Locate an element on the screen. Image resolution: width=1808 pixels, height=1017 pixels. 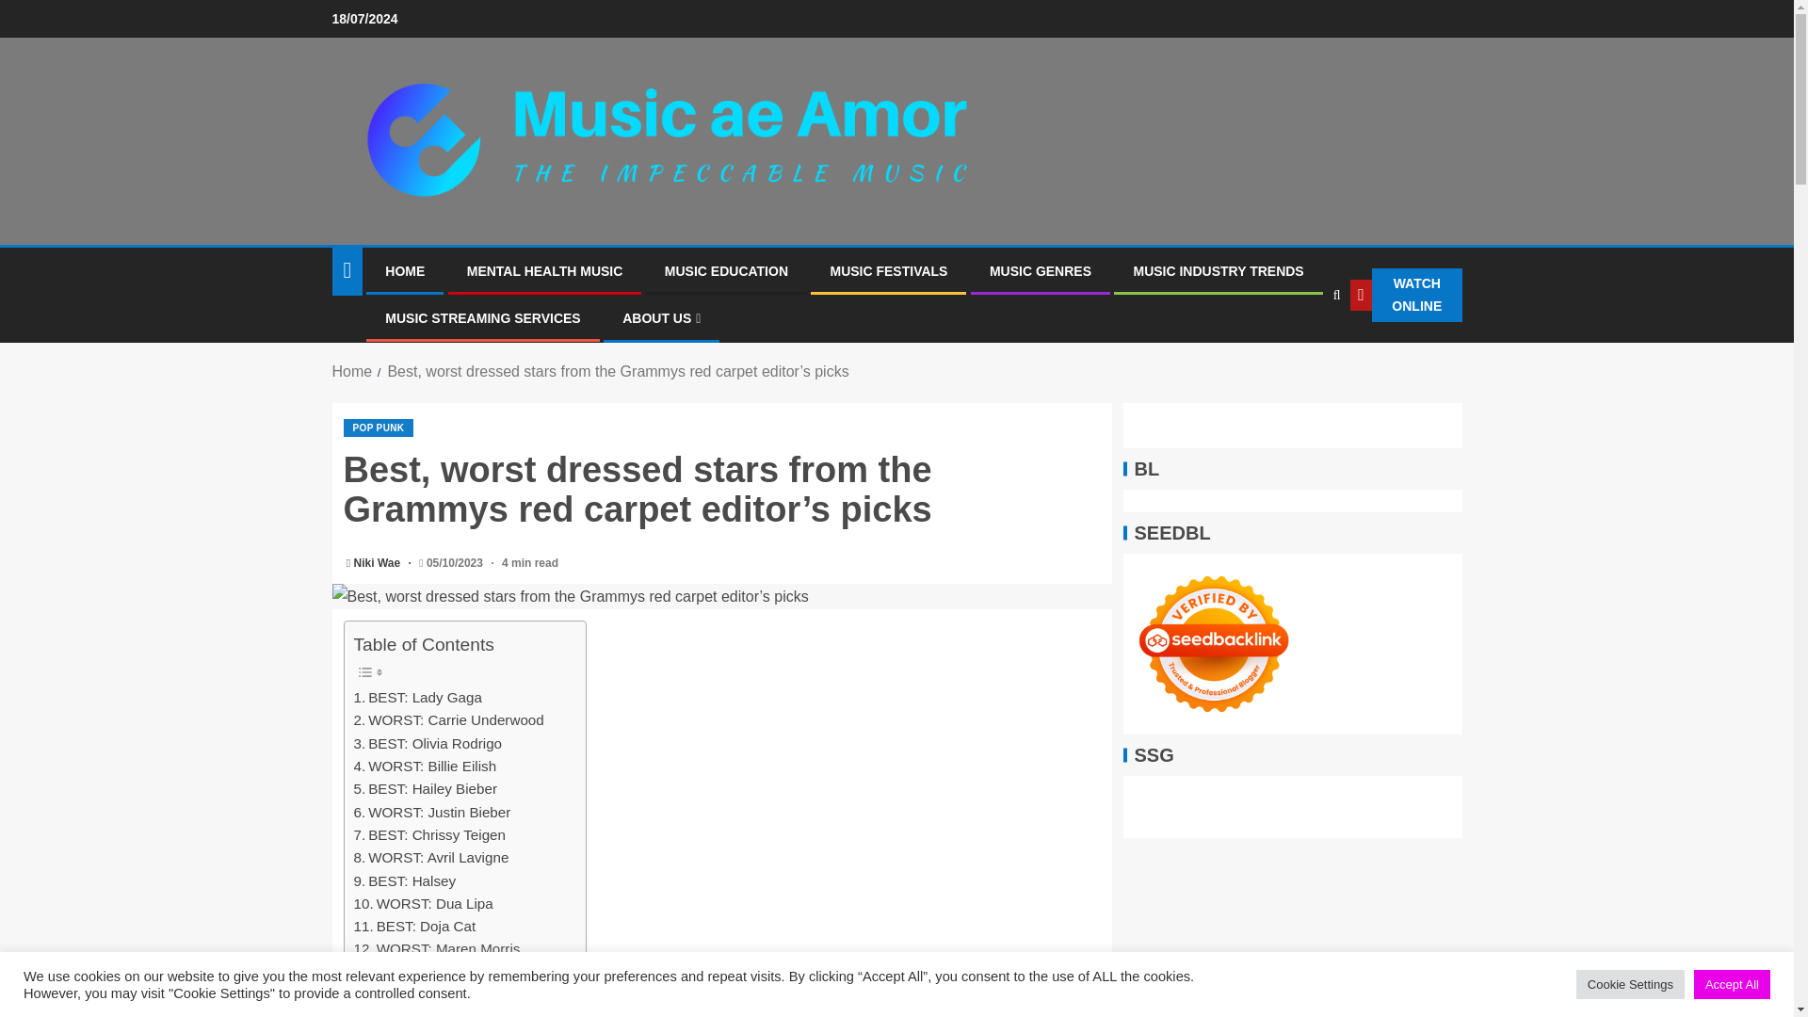
WORST: Megan Thee Stallion is located at coordinates (460, 995).